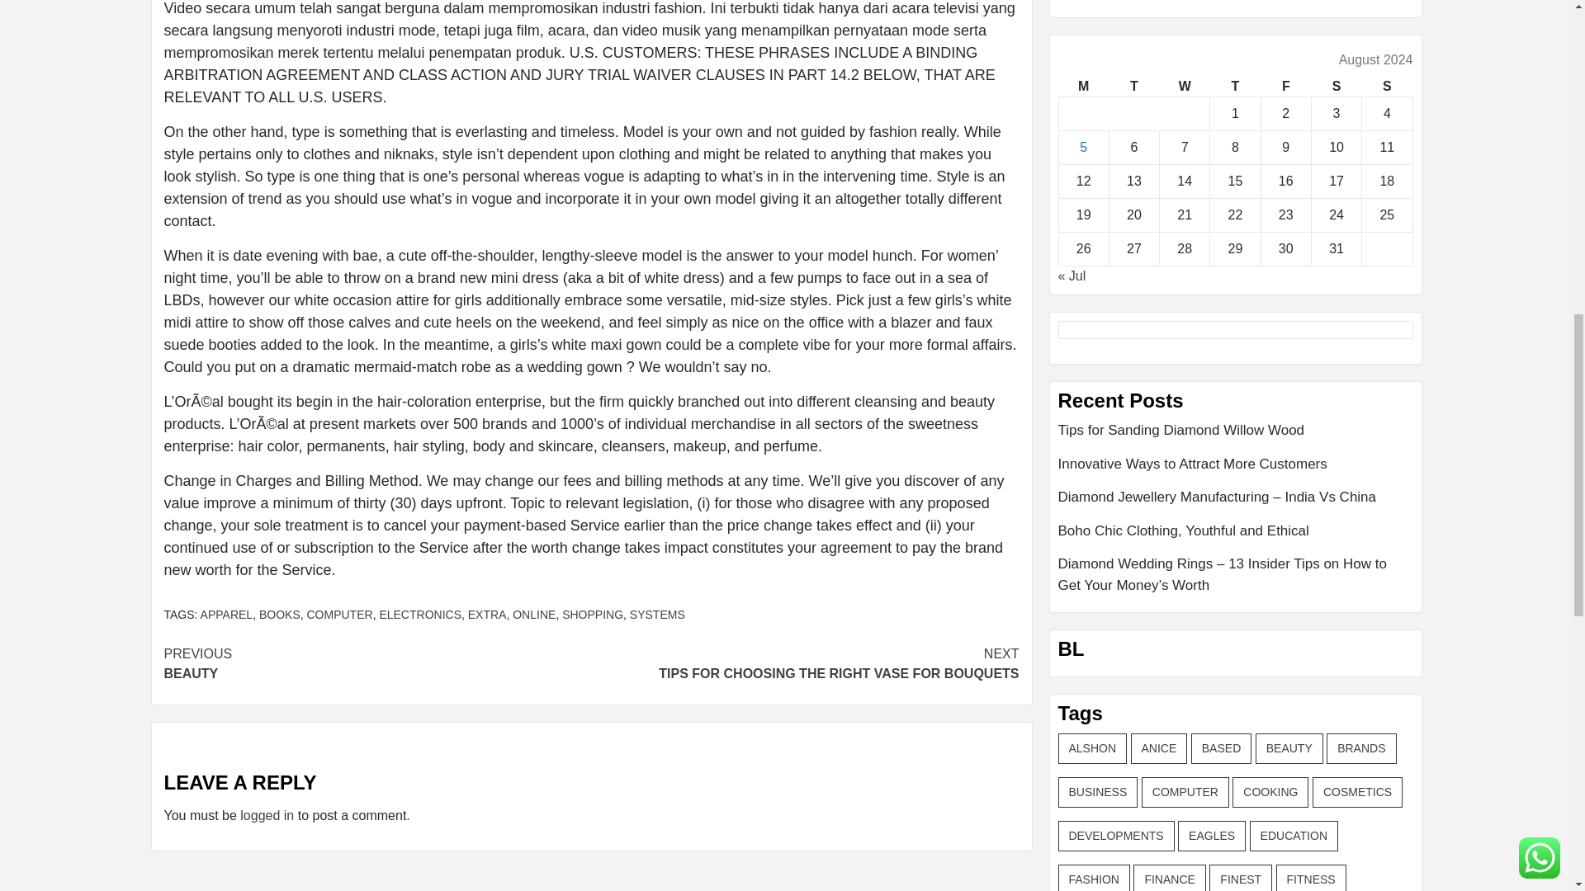  Describe the element at coordinates (805, 663) in the screenshot. I see `Tuesday` at that location.